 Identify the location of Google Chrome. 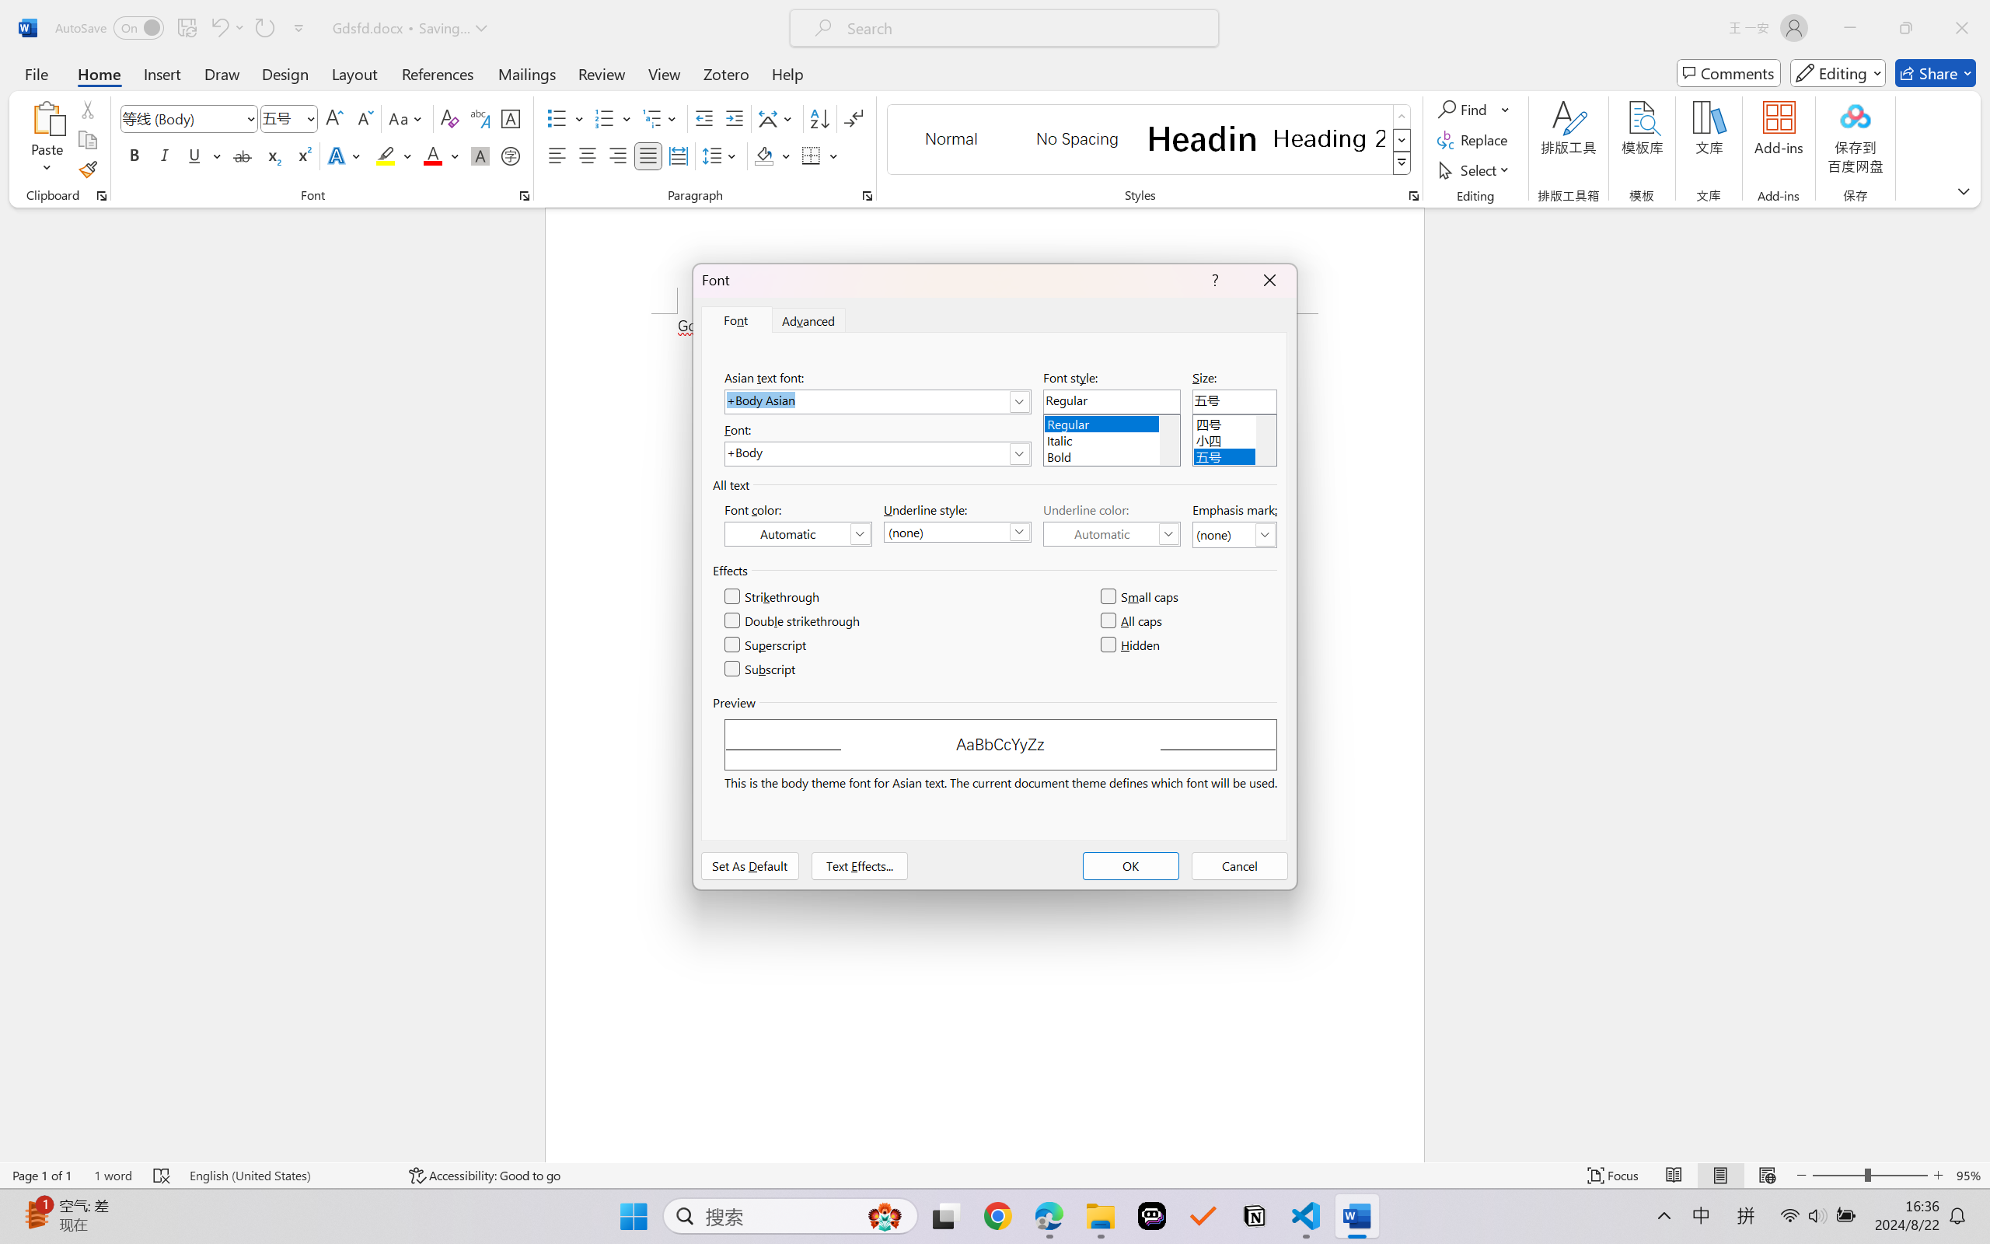
(997, 1216).